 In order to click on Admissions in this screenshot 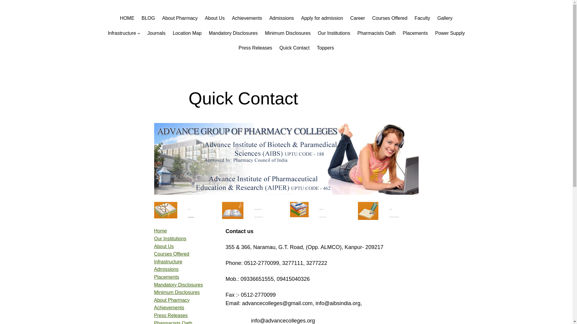, I will do `click(281, 18)`.